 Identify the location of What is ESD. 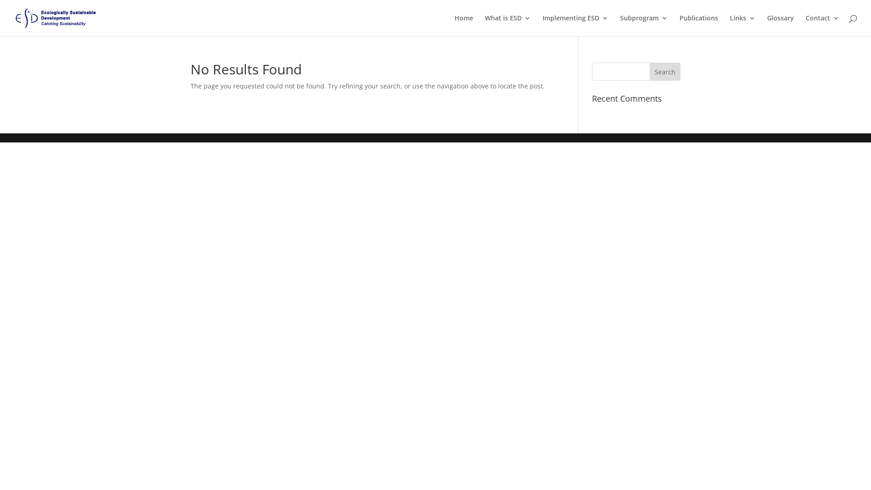
(508, 25).